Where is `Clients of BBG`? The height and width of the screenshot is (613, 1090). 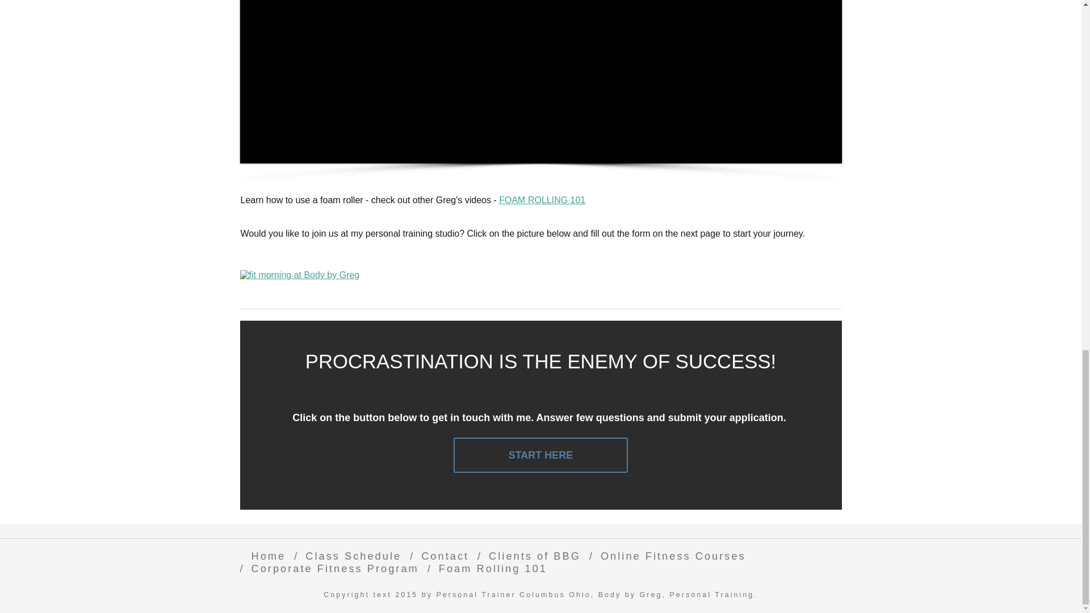 Clients of BBG is located at coordinates (531, 556).